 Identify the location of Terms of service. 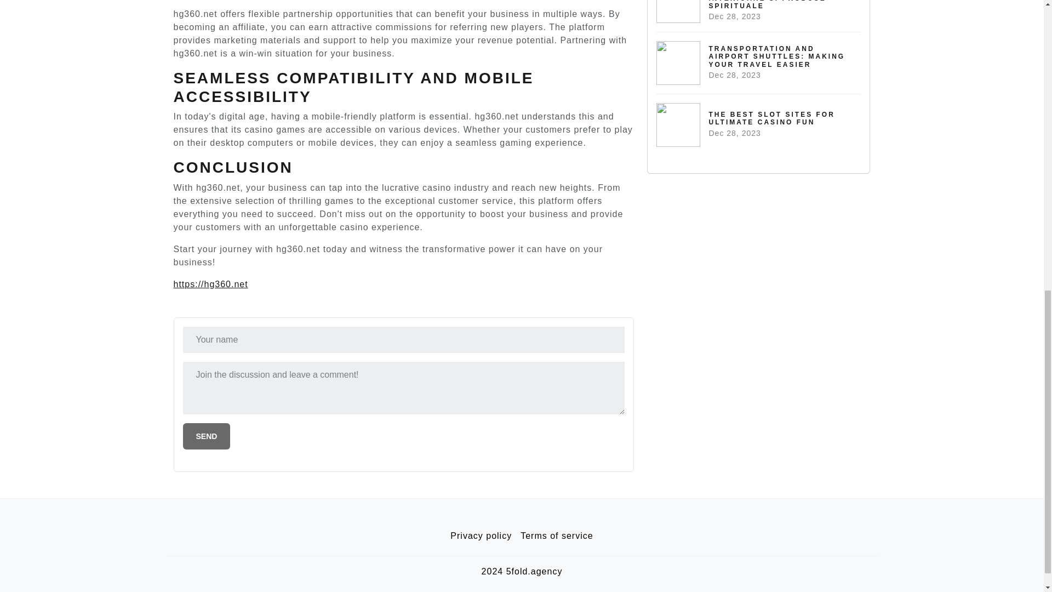
(207, 436).